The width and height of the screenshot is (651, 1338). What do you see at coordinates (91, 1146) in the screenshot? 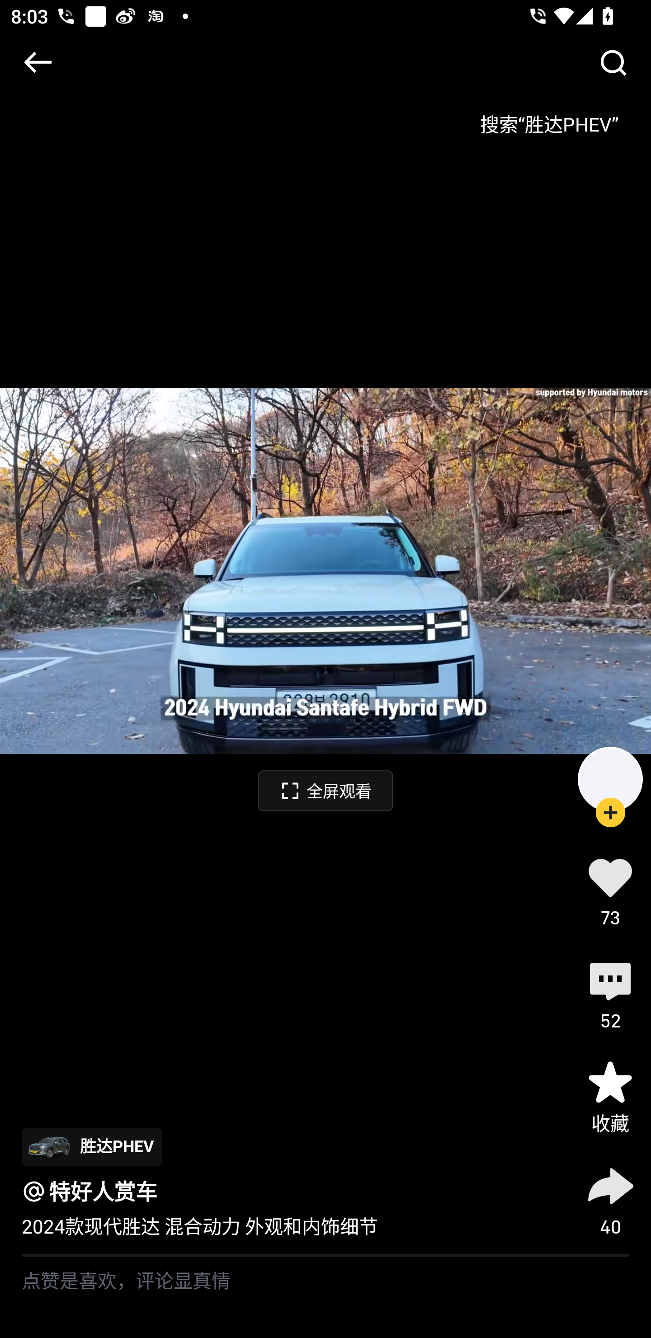
I see `胜达PHEV` at bounding box center [91, 1146].